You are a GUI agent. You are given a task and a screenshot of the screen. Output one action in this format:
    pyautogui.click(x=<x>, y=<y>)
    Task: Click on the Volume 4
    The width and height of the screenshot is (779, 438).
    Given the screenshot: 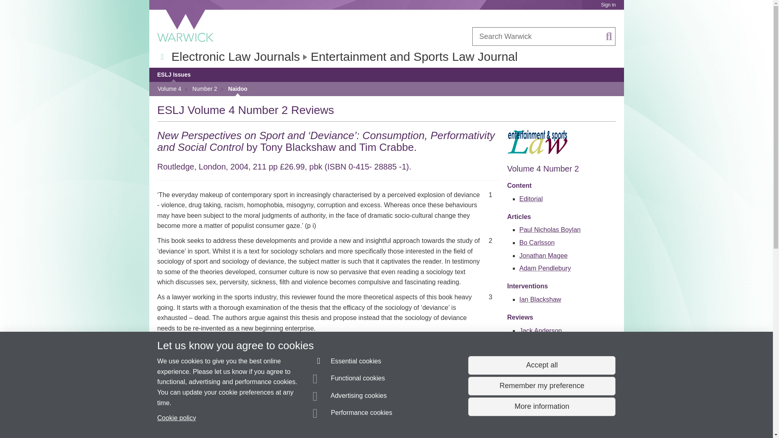 What is the action you would take?
    pyautogui.click(x=169, y=89)
    